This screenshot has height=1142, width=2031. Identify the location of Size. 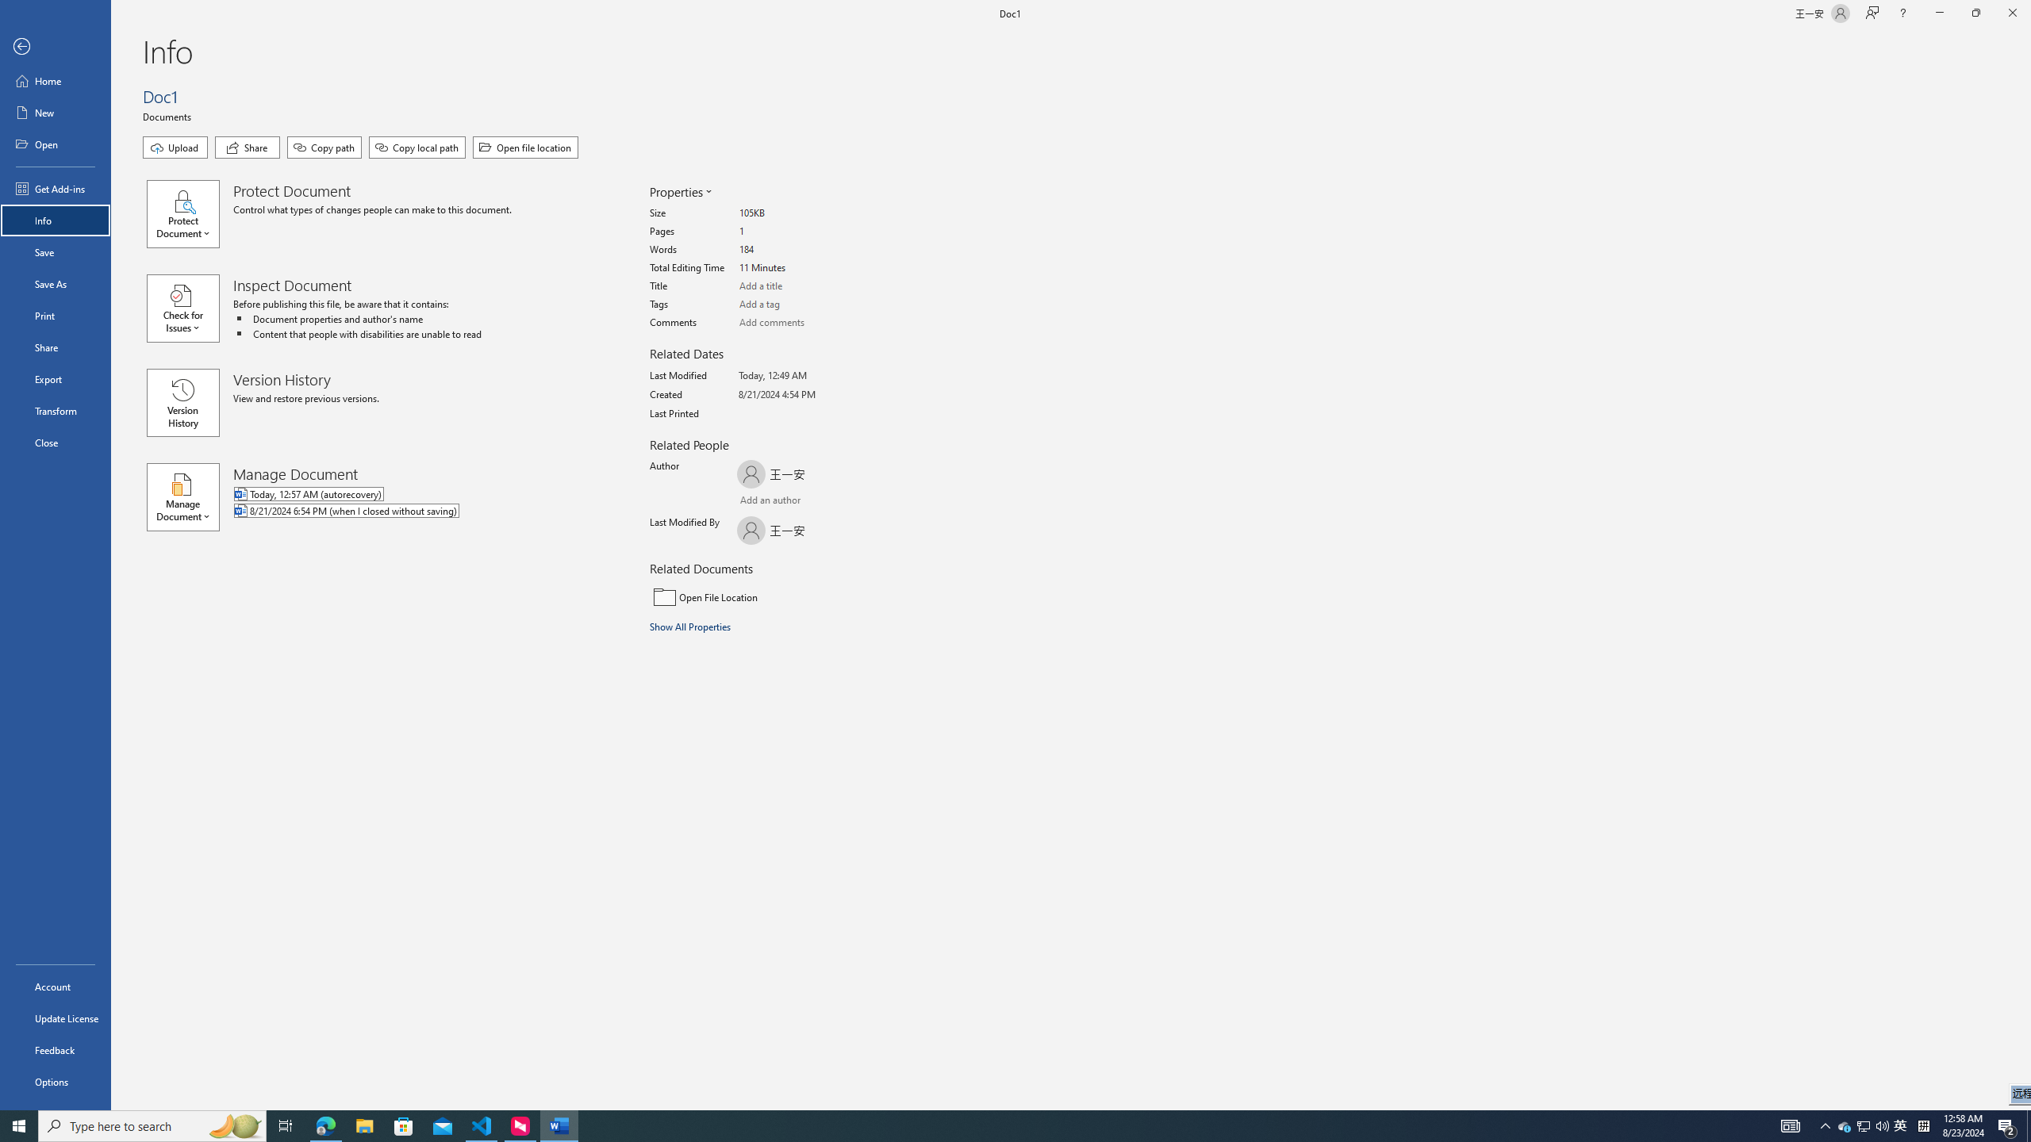
(799, 214).